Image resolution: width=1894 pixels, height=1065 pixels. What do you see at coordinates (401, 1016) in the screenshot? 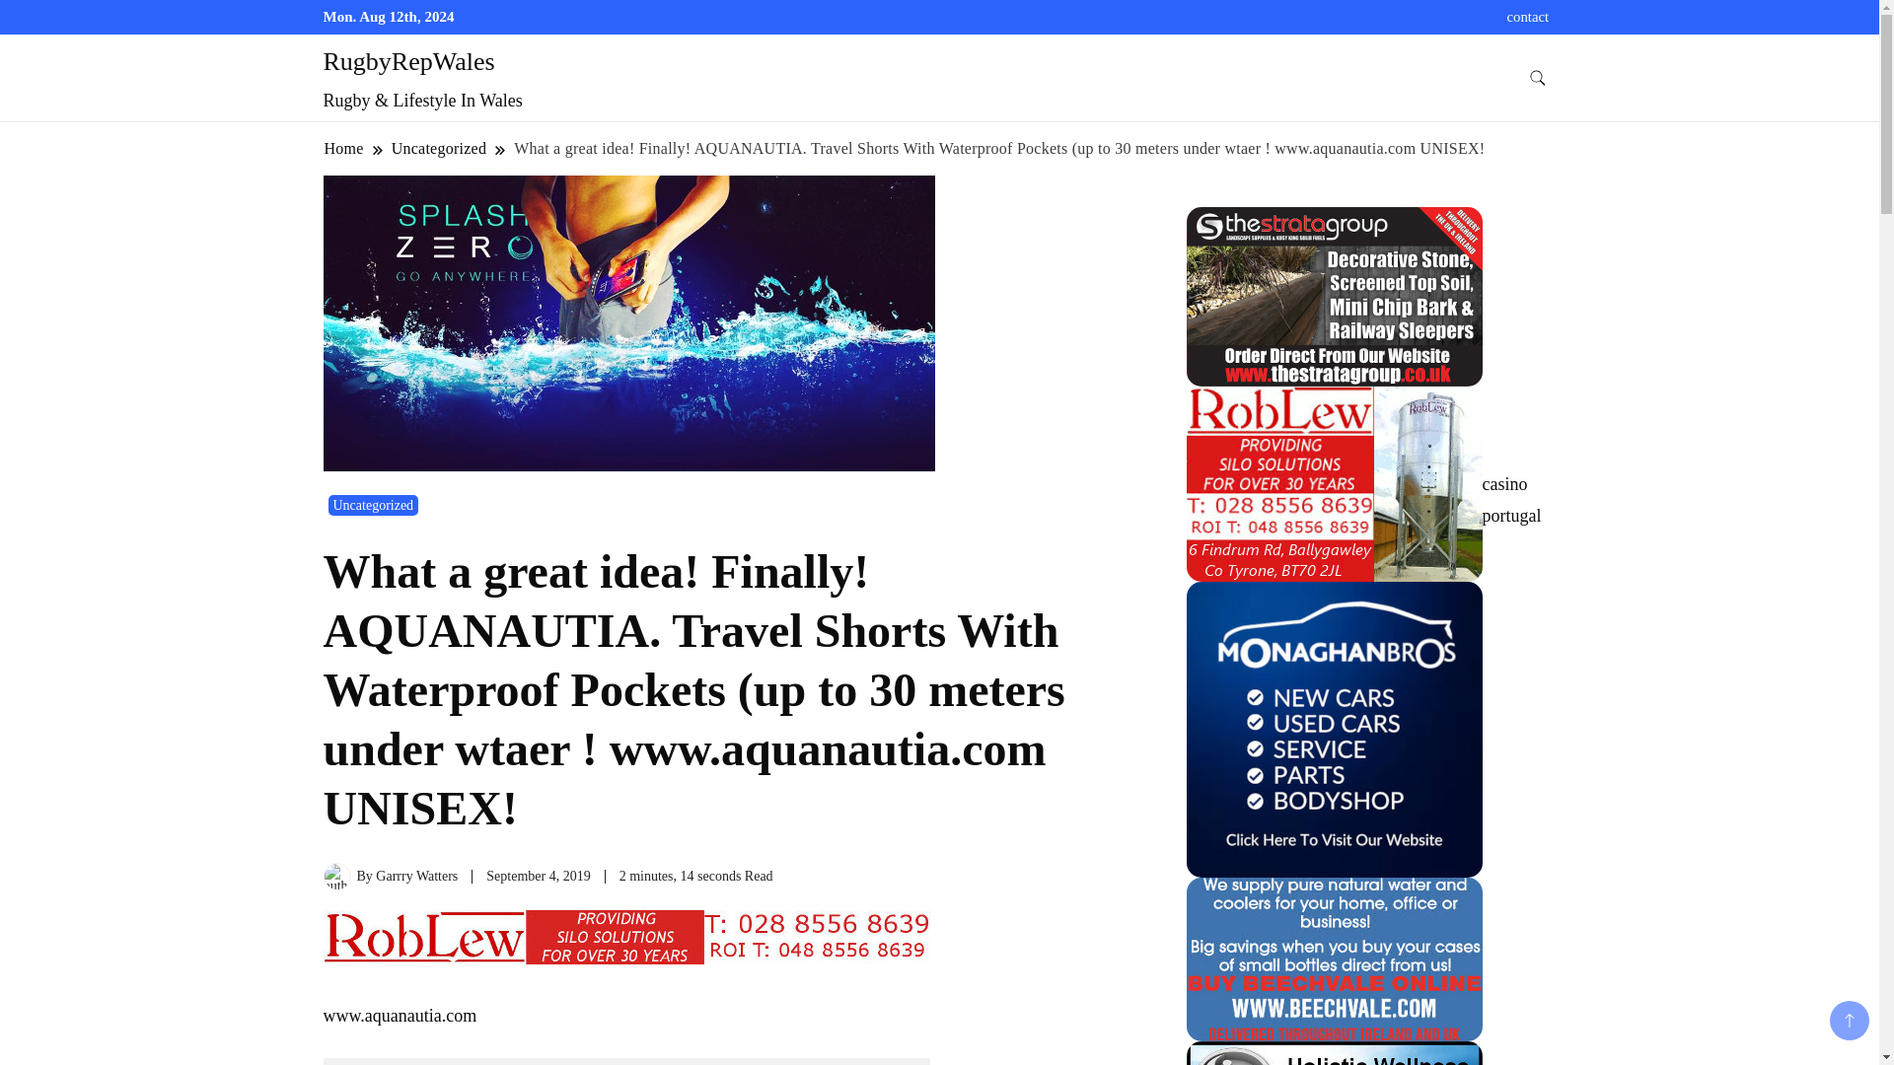
I see `www.aquanautia.com` at bounding box center [401, 1016].